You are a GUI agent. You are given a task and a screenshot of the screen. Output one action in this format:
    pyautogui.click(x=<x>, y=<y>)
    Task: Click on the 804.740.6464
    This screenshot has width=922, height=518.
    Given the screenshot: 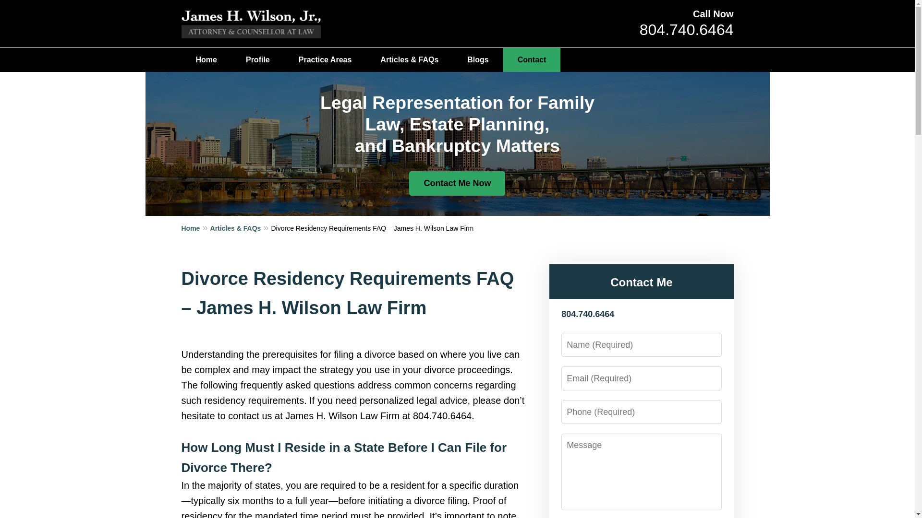 What is the action you would take?
    pyautogui.click(x=687, y=30)
    